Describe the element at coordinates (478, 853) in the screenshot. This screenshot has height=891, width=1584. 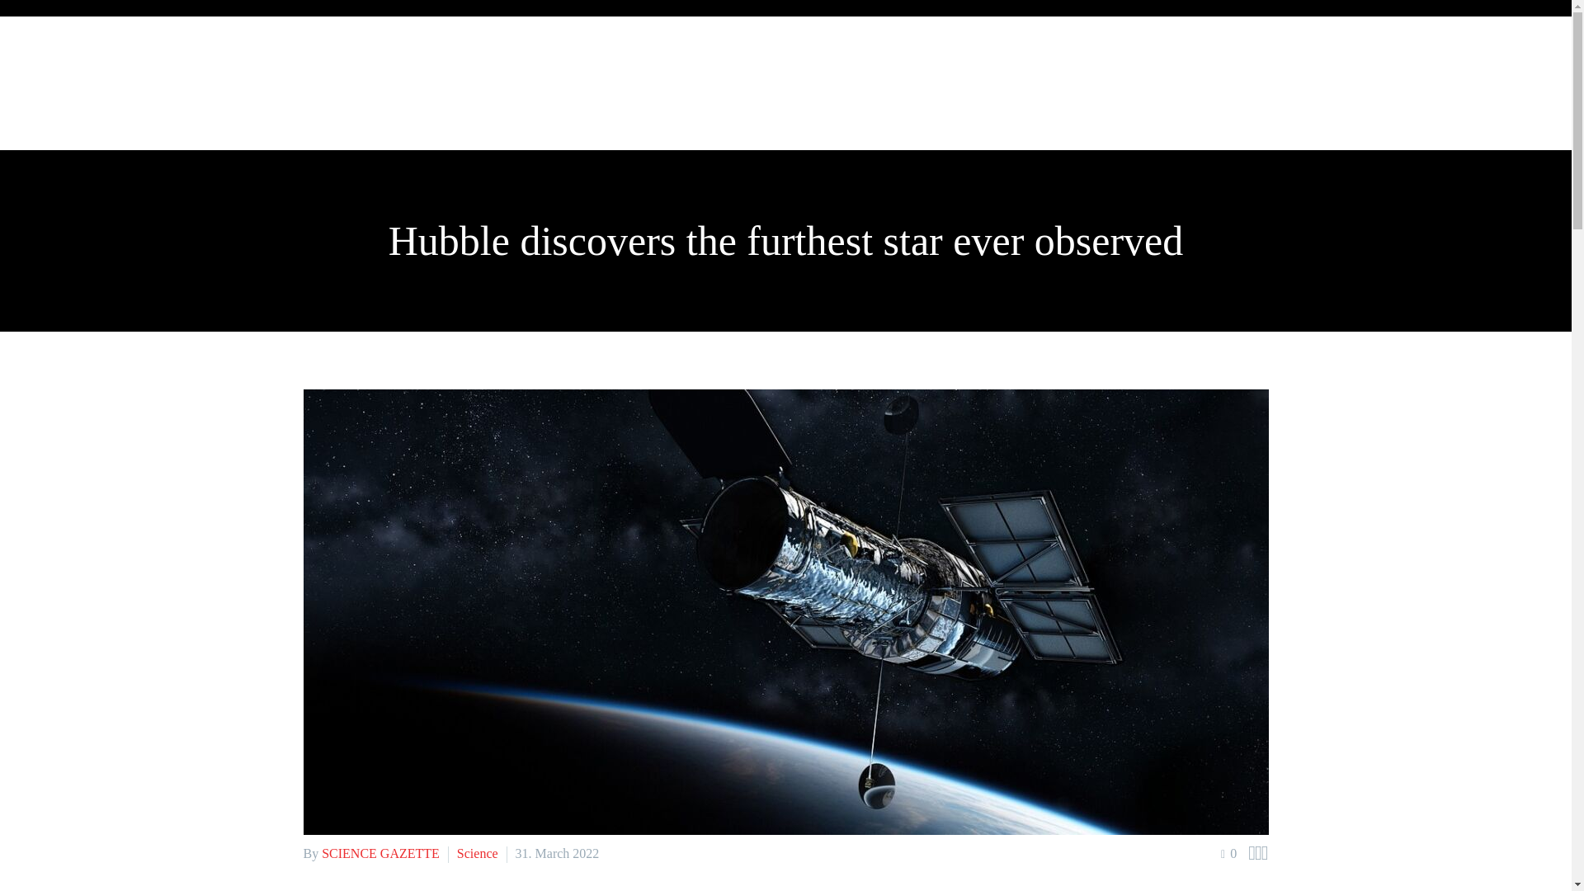
I see `View all posts in Science` at that location.